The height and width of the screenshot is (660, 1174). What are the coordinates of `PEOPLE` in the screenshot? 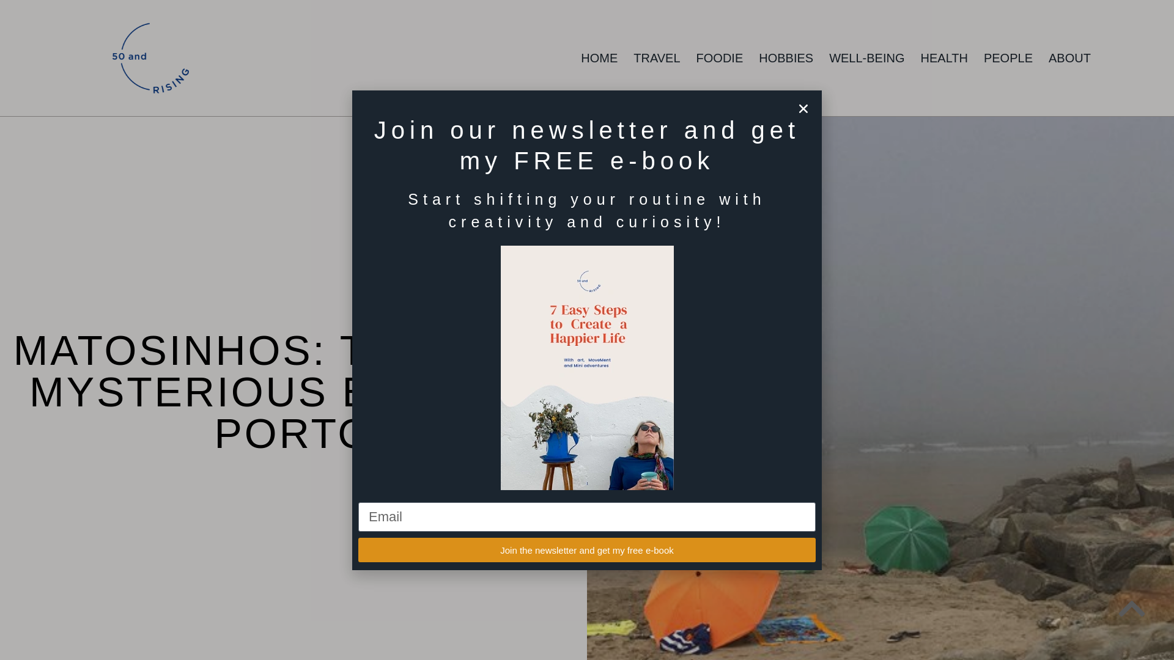 It's located at (1008, 57).